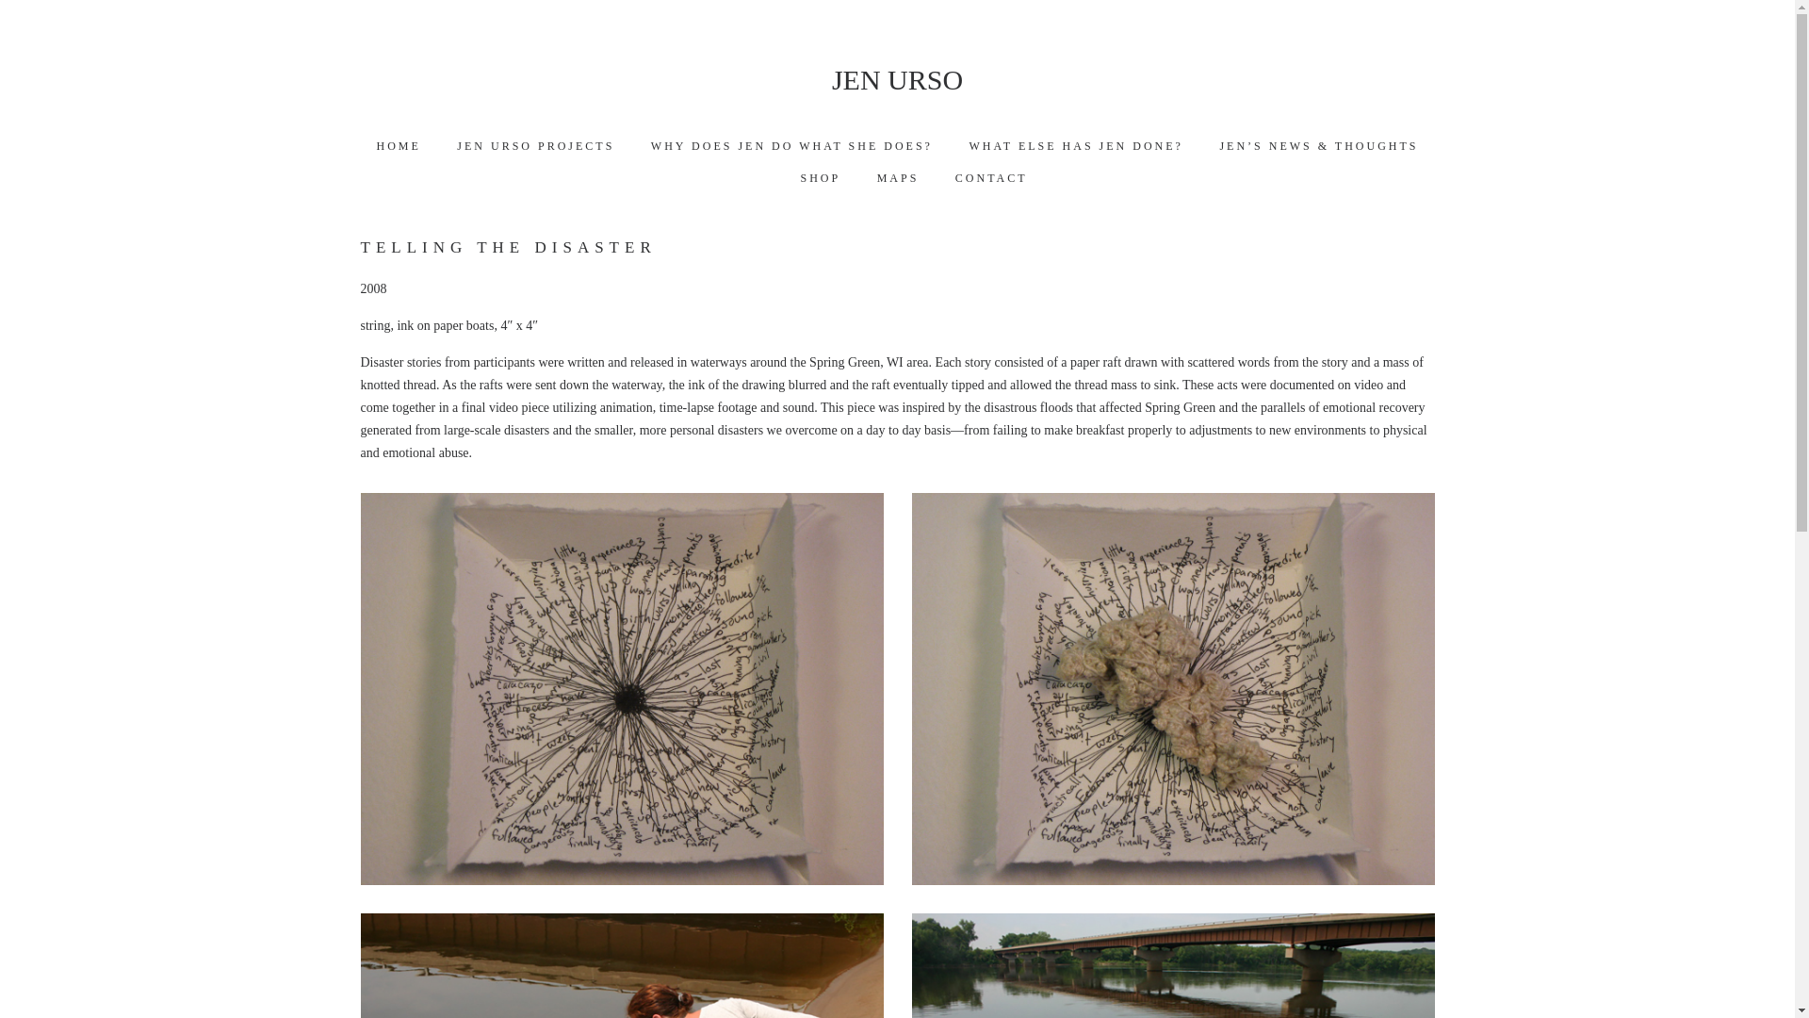 This screenshot has width=1809, height=1018. What do you see at coordinates (897, 80) in the screenshot?
I see `JEN URSO` at bounding box center [897, 80].